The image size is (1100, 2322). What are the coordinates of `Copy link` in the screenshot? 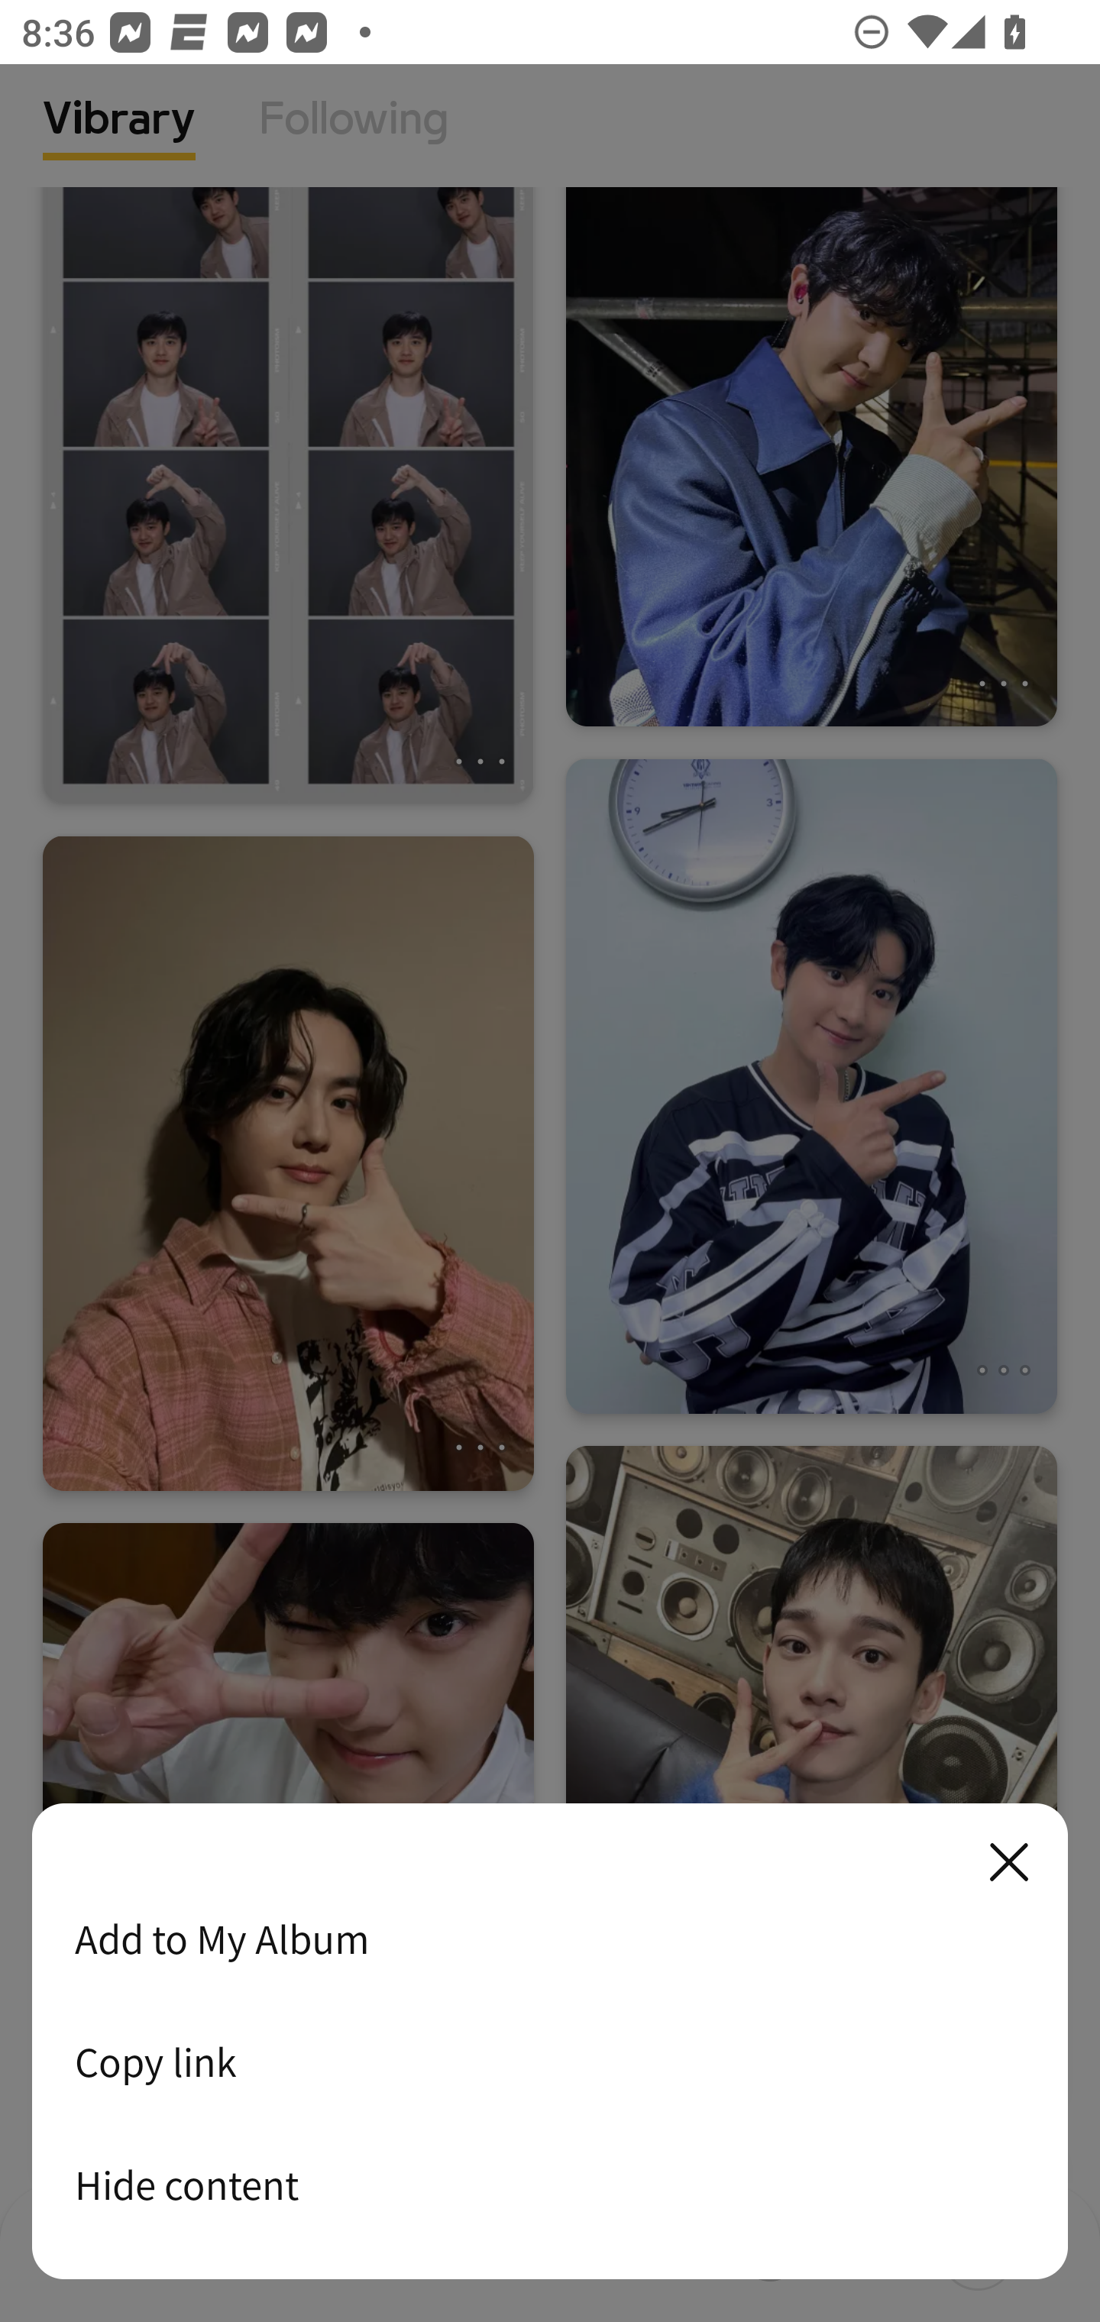 It's located at (550, 2062).